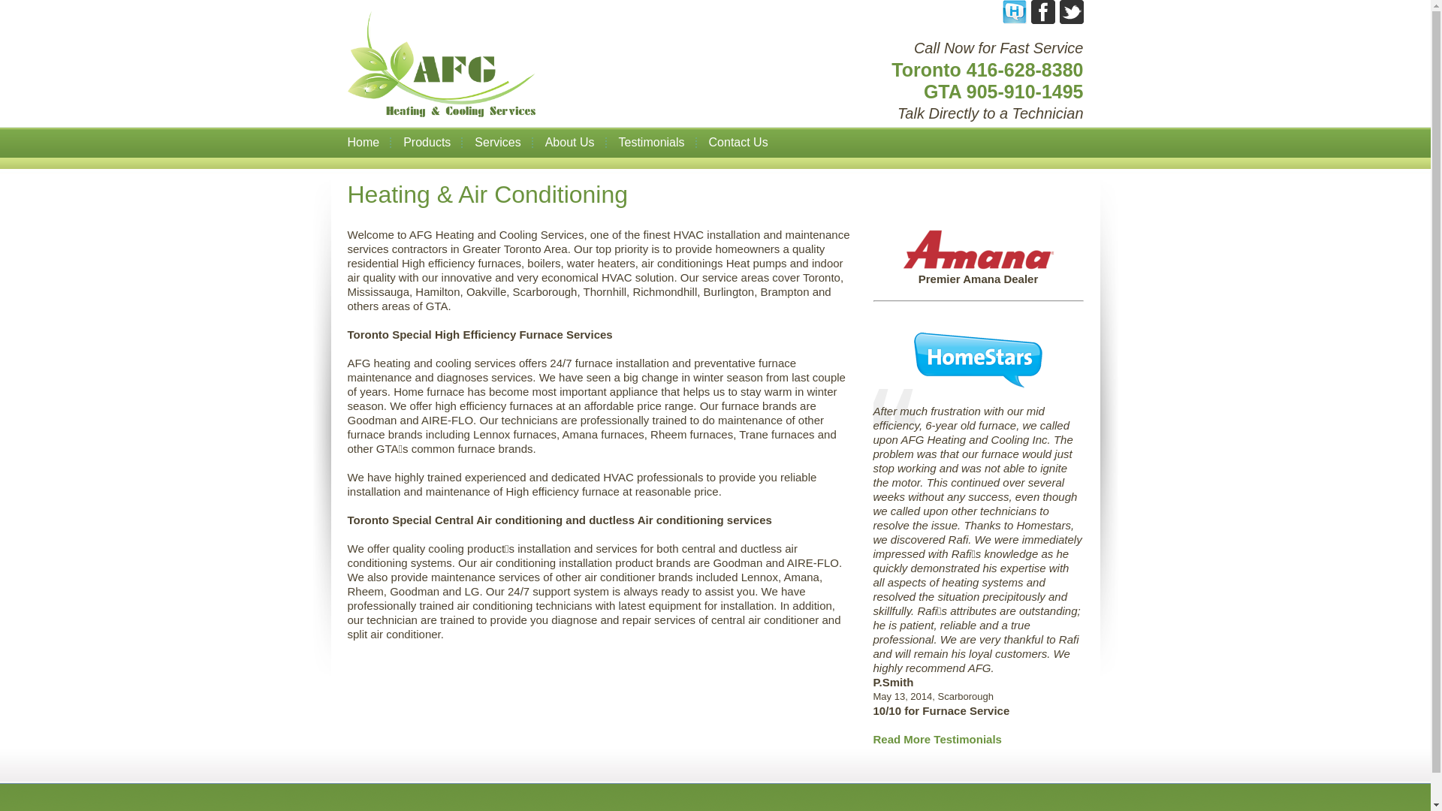 This screenshot has height=811, width=1442. What do you see at coordinates (427, 143) in the screenshot?
I see `Products` at bounding box center [427, 143].